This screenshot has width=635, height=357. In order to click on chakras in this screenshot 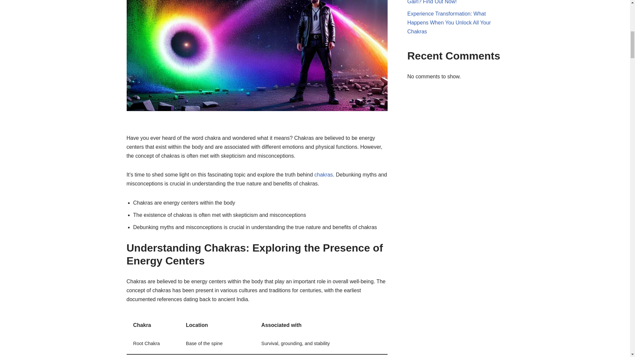, I will do `click(323, 175)`.